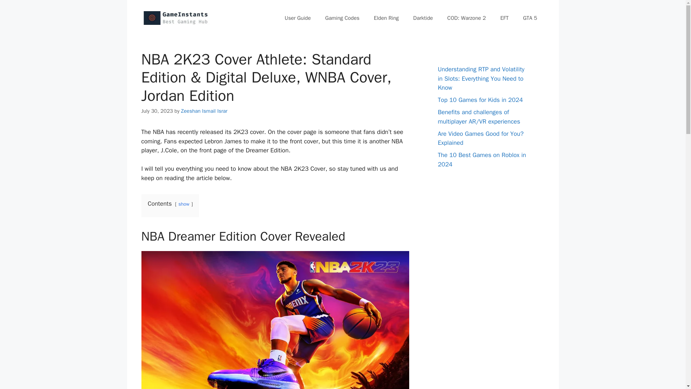 This screenshot has width=691, height=389. I want to click on Zeeshan Ismail Israr, so click(204, 111).